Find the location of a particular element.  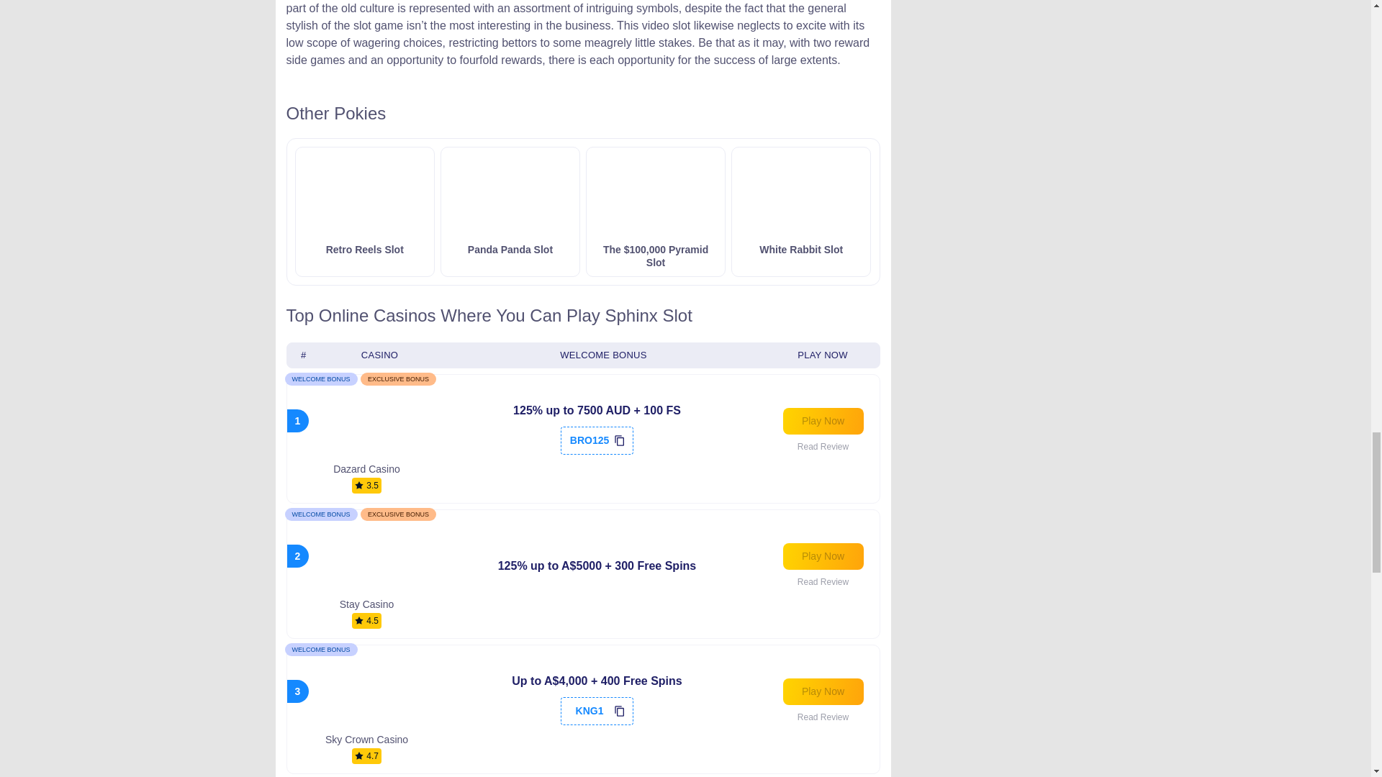

Play at Dazard Casino is located at coordinates (823, 421).